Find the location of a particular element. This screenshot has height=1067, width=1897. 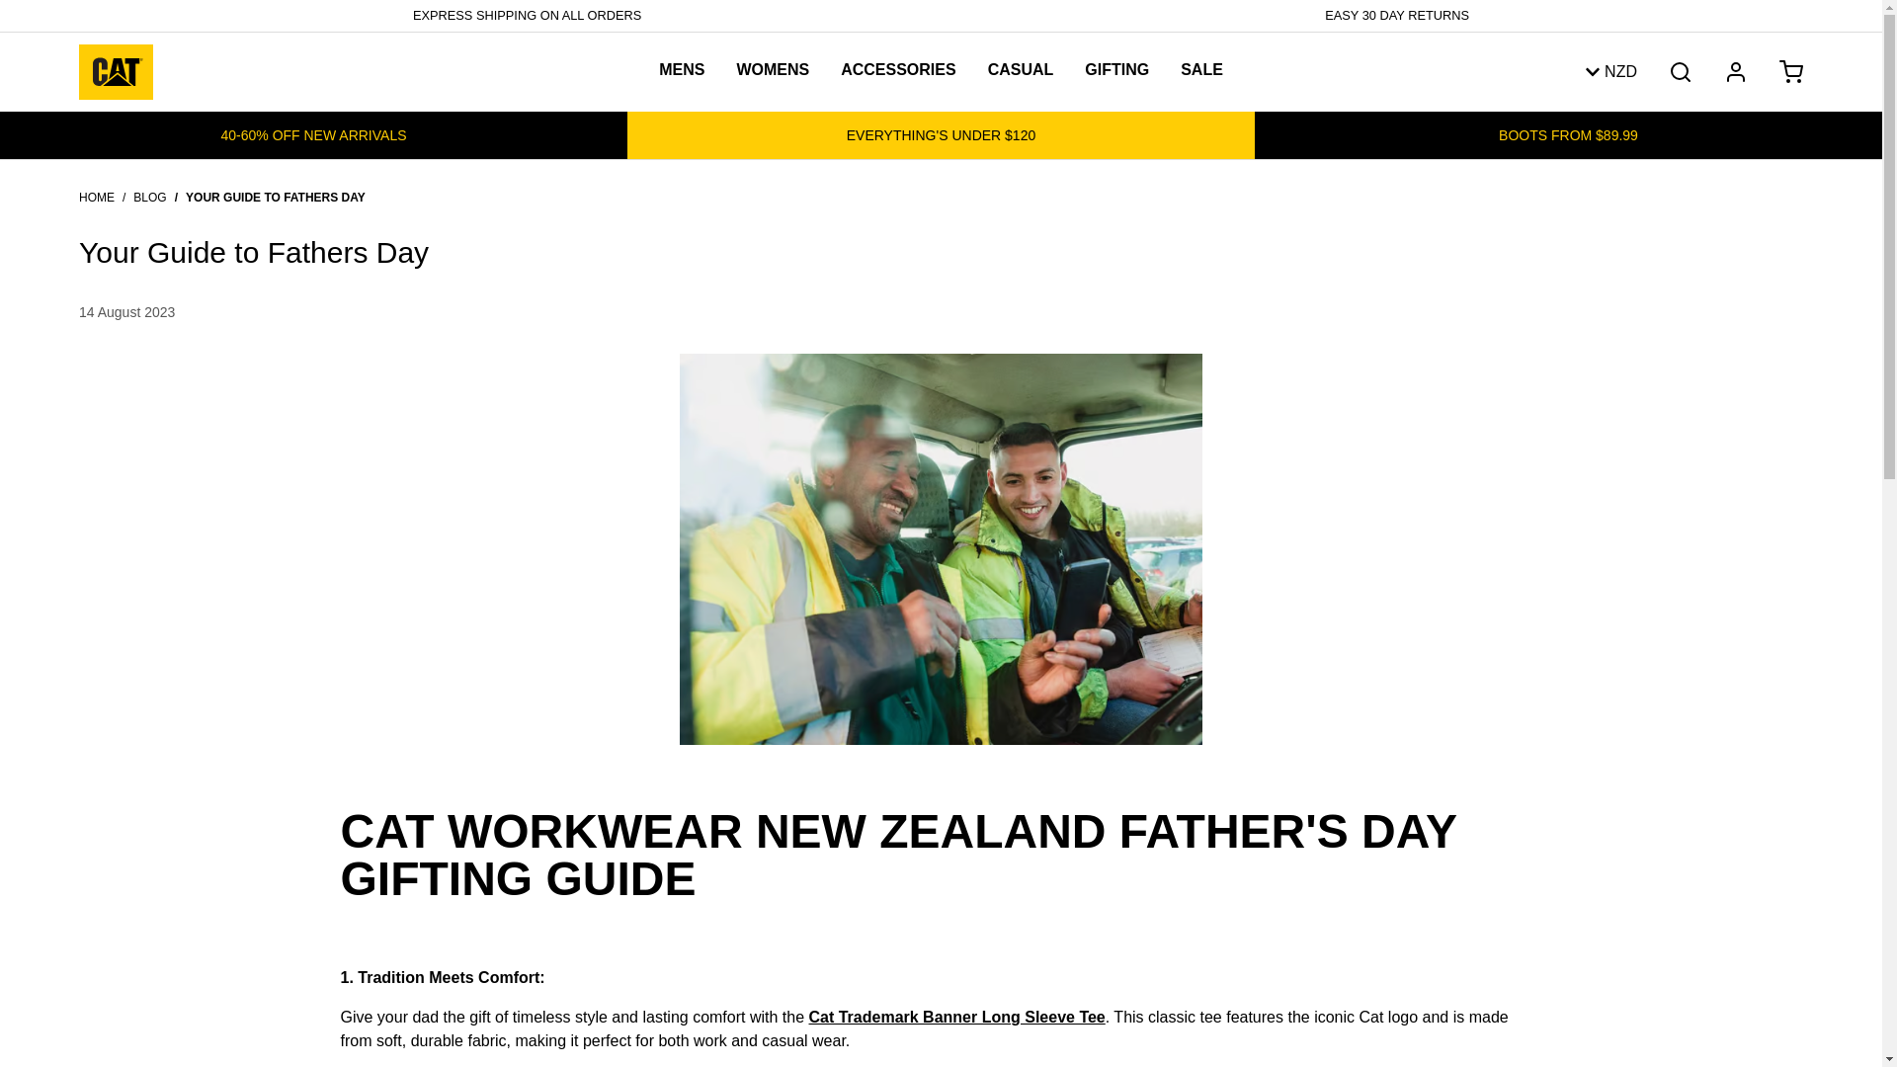

MENS is located at coordinates (682, 70).